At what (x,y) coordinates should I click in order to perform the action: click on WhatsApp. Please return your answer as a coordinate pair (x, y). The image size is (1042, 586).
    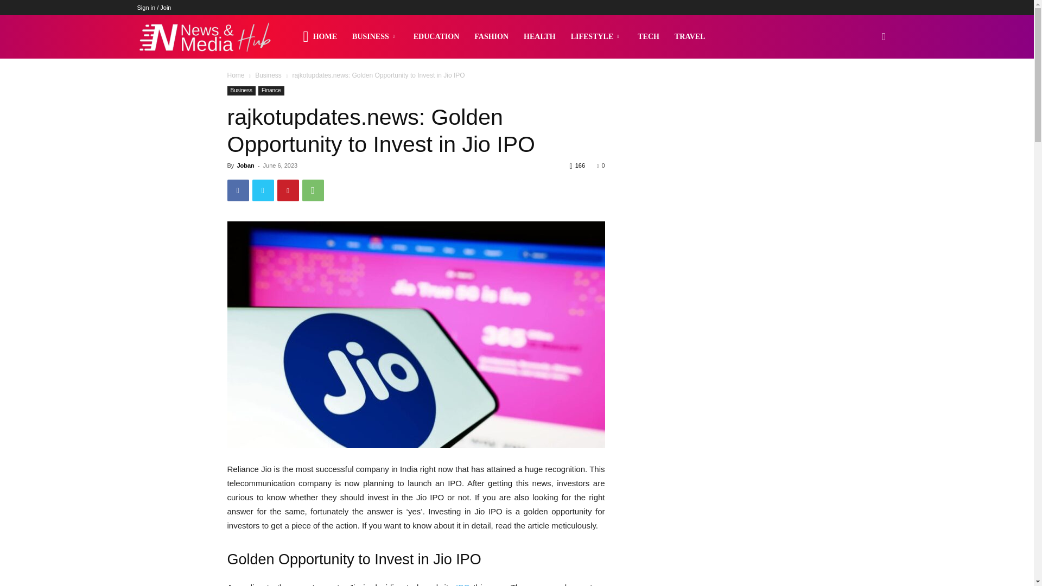
    Looking at the image, I should click on (313, 190).